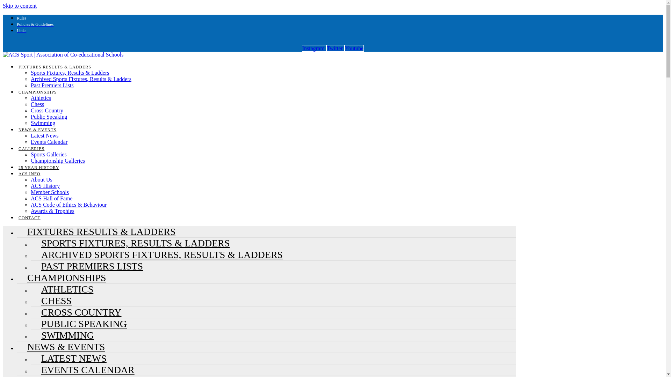 Image resolution: width=671 pixels, height=377 pixels. Describe the element at coordinates (70, 73) in the screenshot. I see `Sports Fixtures, Results & Ladders` at that location.